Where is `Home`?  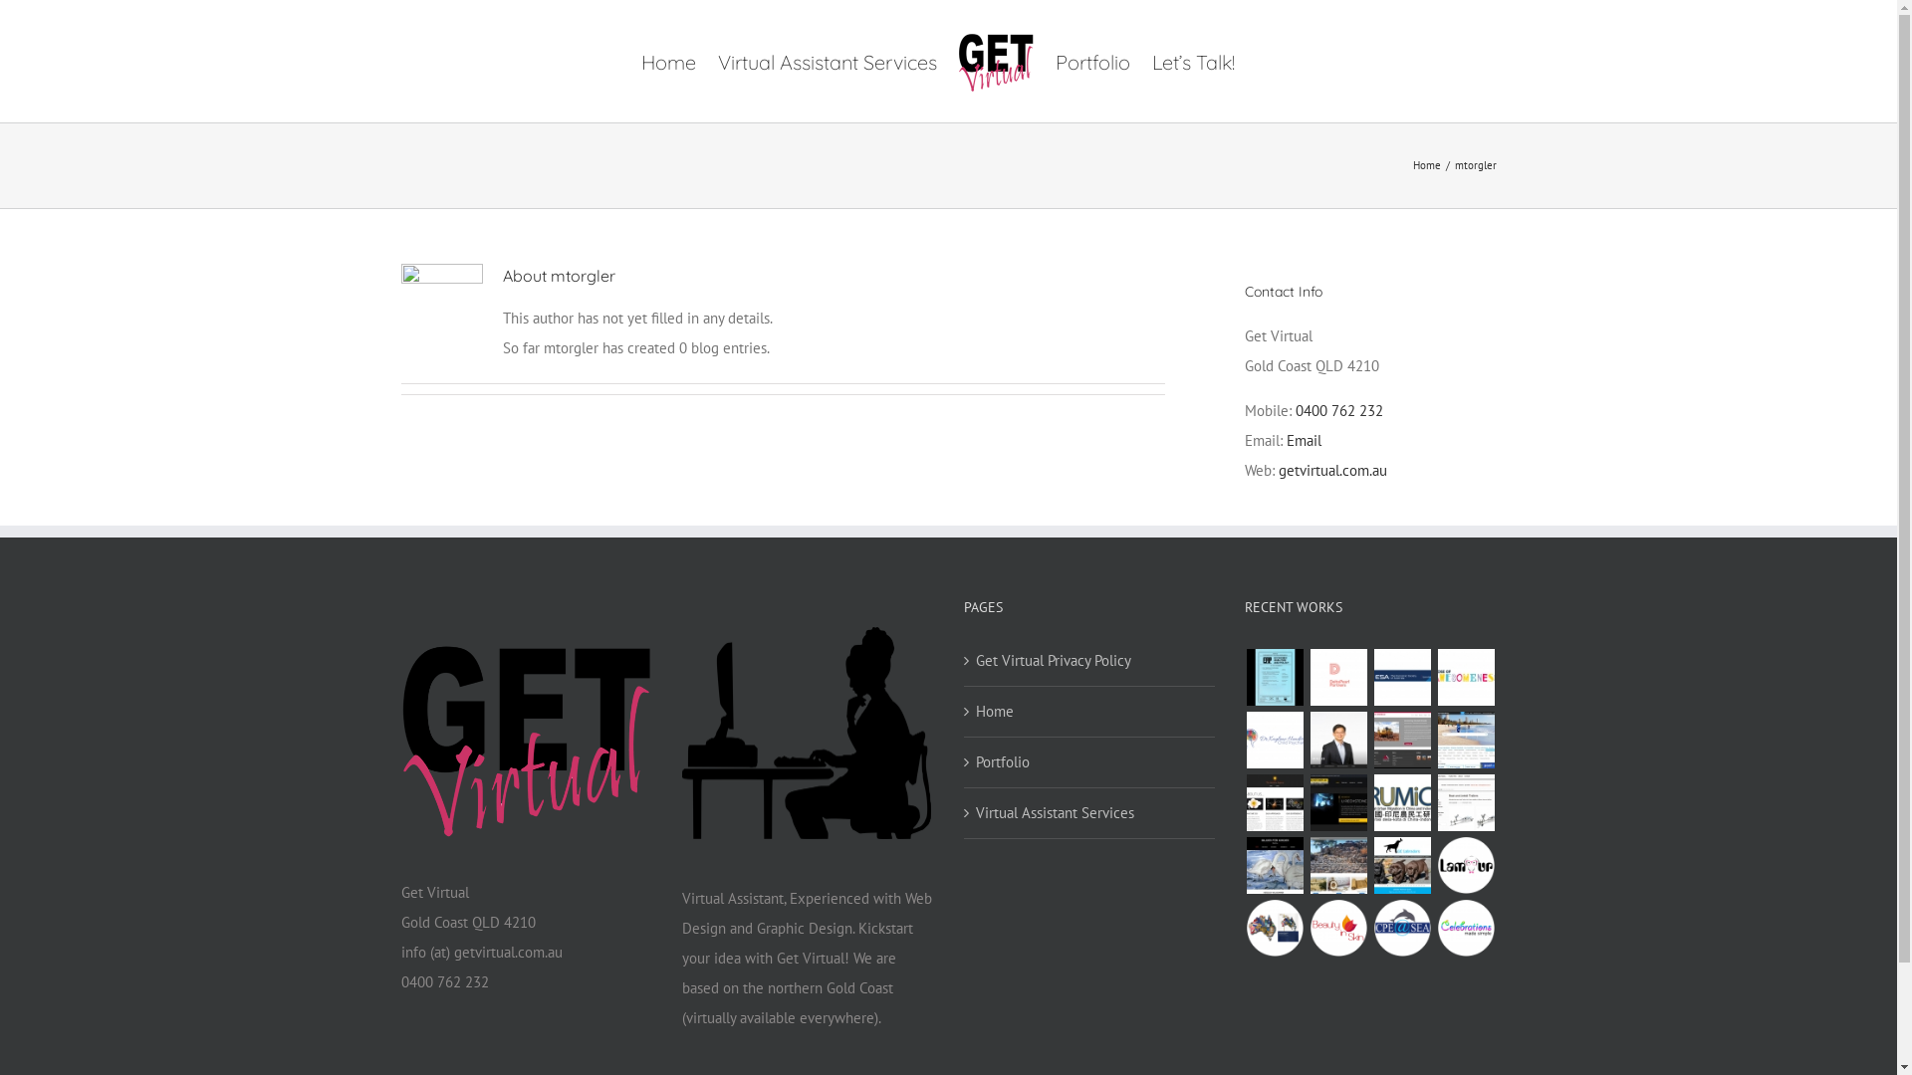
Home is located at coordinates (669, 61).